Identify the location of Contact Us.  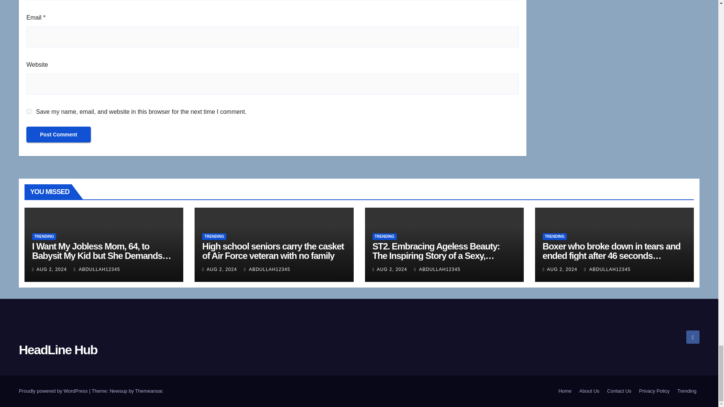
(619, 391).